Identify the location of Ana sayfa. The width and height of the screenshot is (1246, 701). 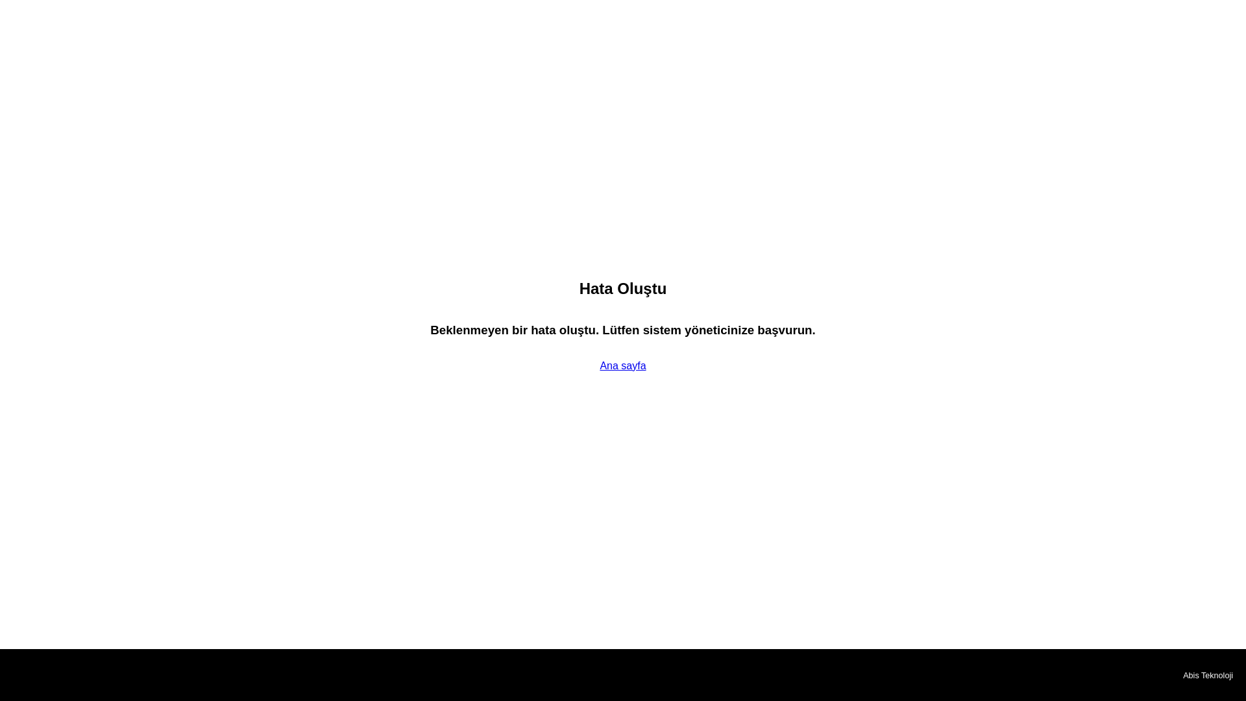
(622, 366).